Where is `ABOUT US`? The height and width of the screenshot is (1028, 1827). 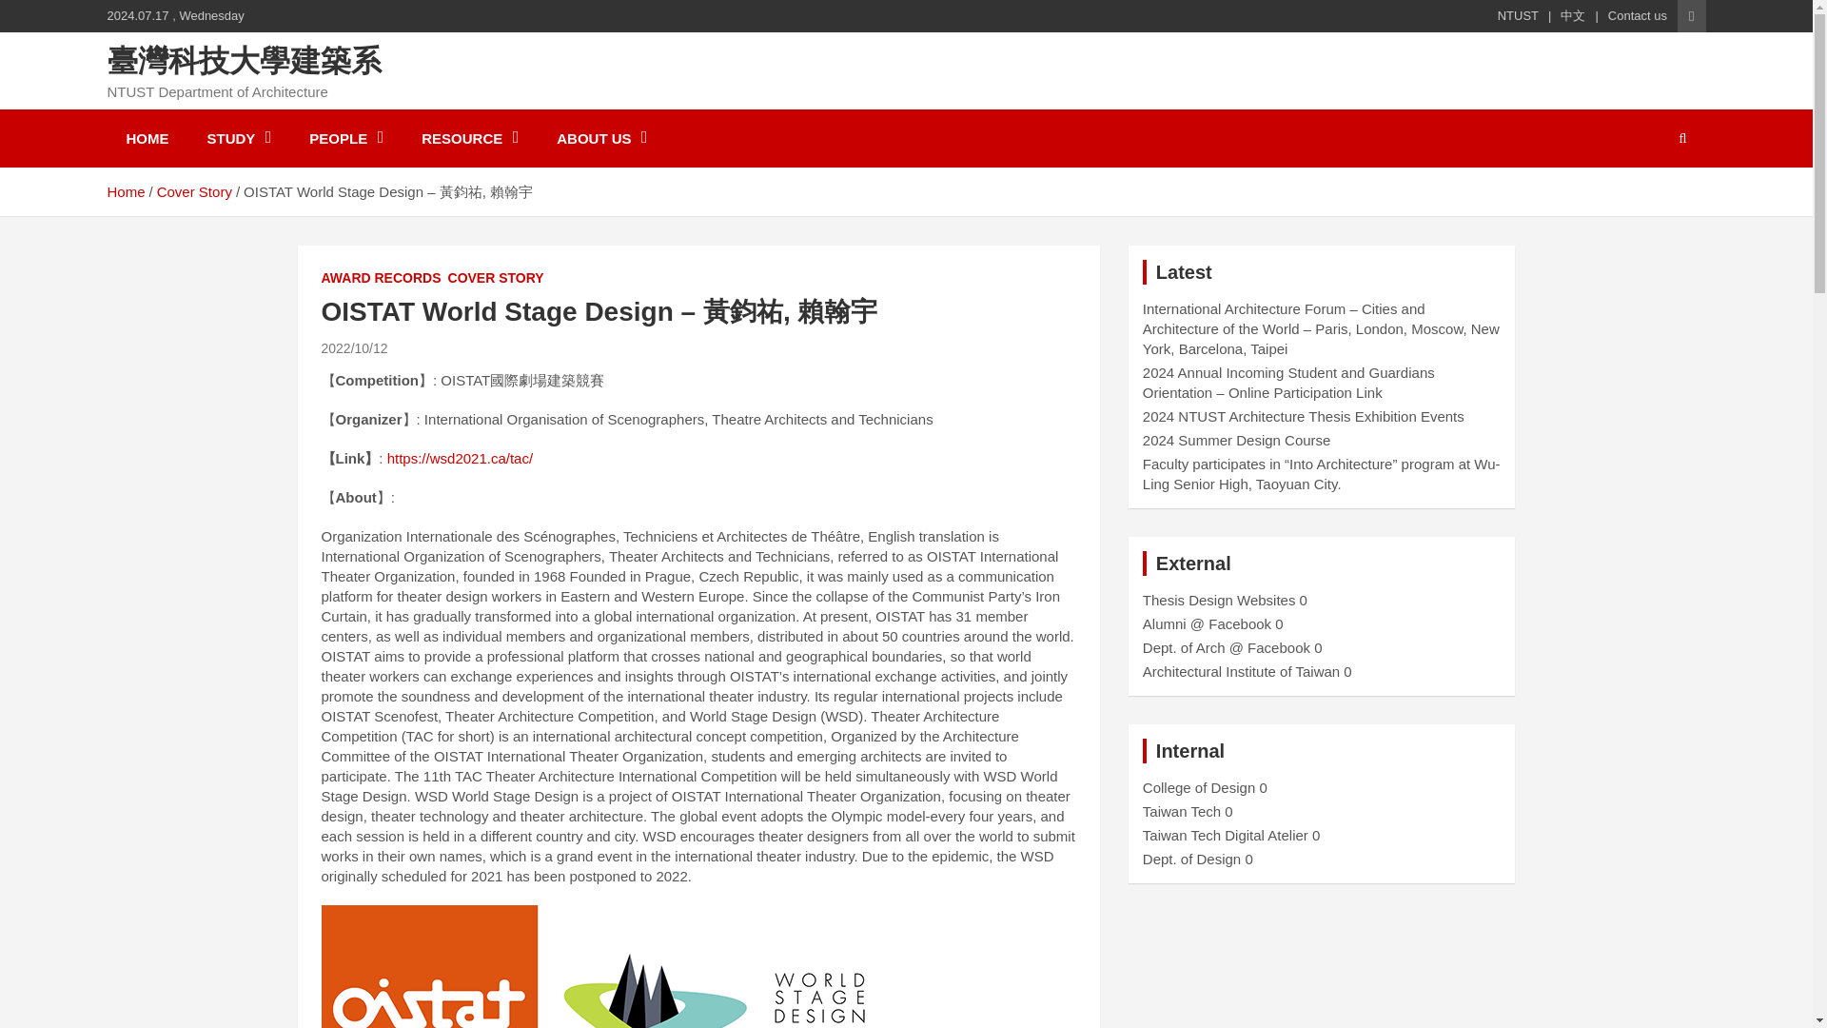 ABOUT US is located at coordinates (601, 138).